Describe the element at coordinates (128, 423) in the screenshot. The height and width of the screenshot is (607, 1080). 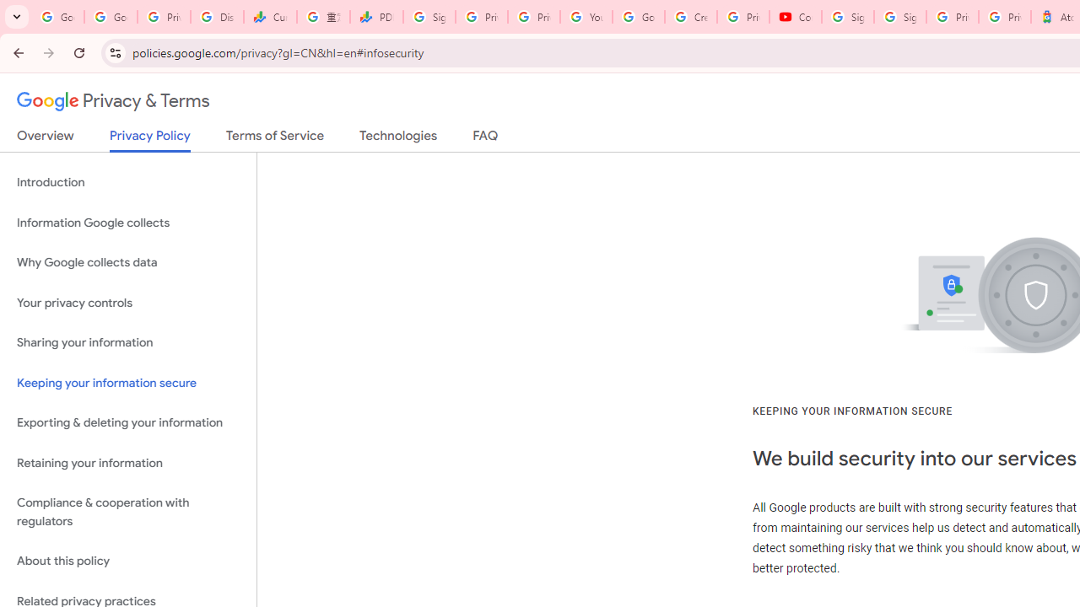
I see `Exporting & deleting your information` at that location.